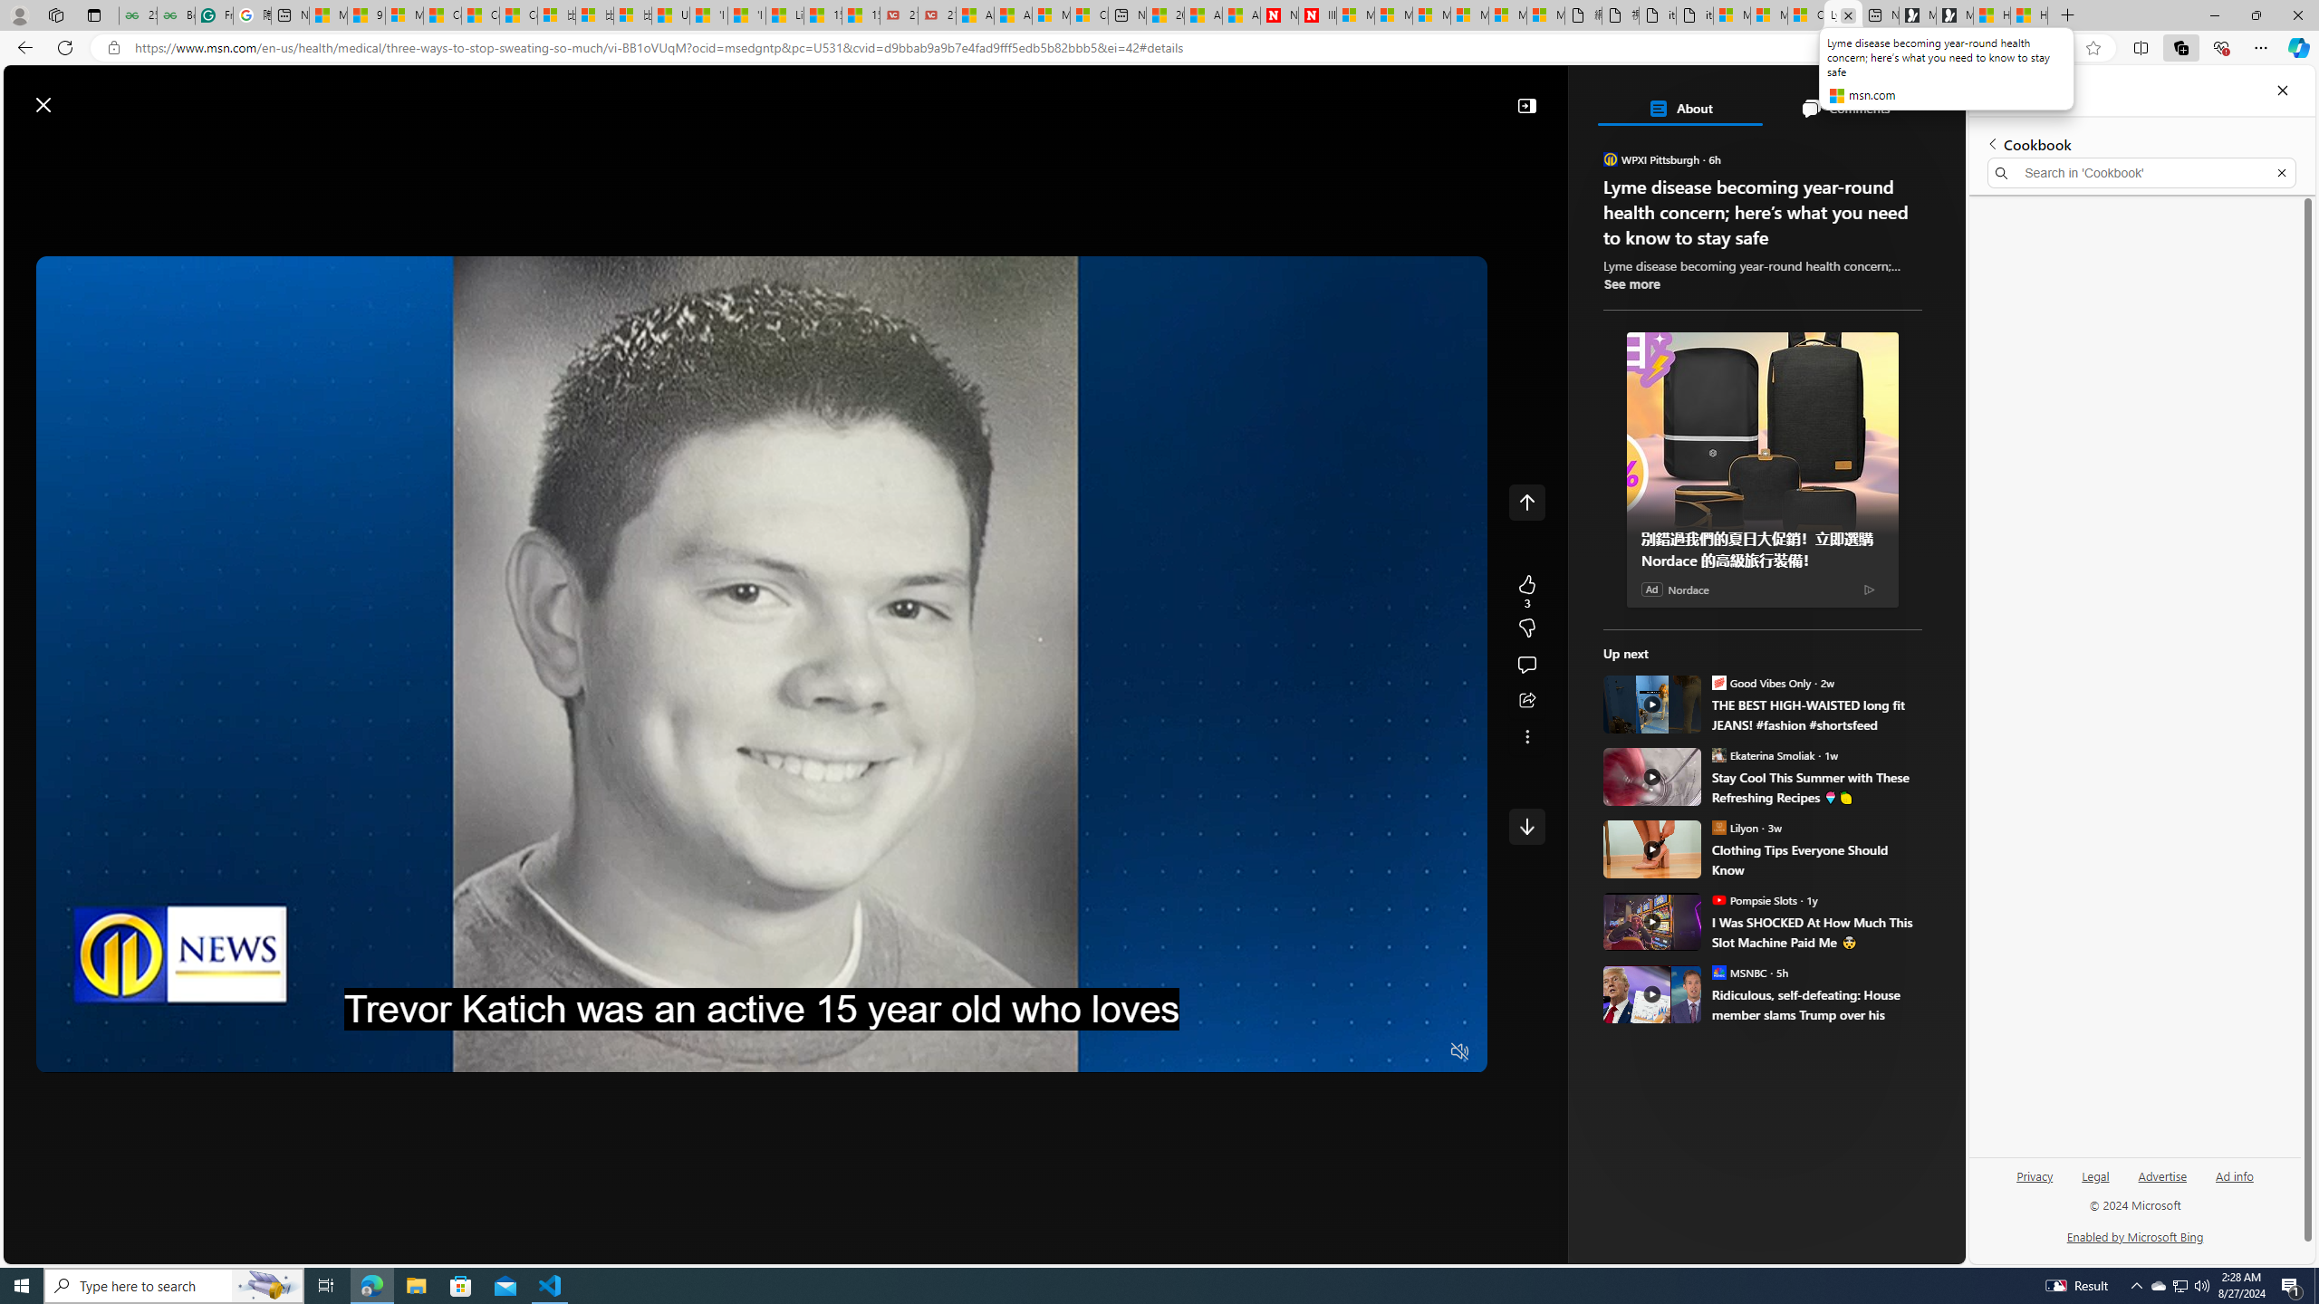  What do you see at coordinates (2297, 47) in the screenshot?
I see `Copilot (Ctrl+Shift+.)` at bounding box center [2297, 47].